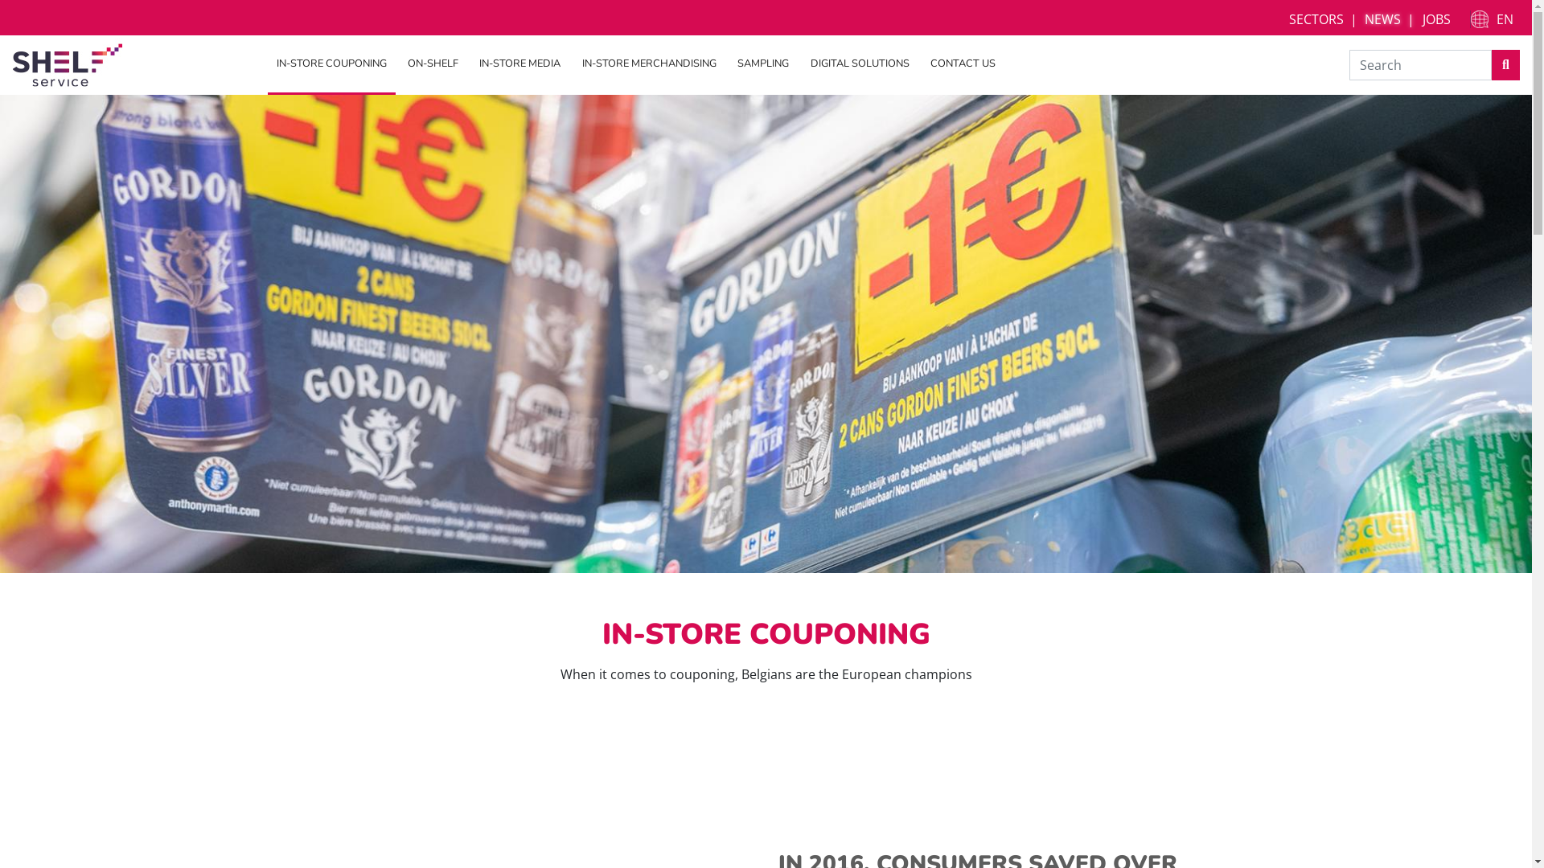  I want to click on IN-STORE COUPONING, so click(331, 64).